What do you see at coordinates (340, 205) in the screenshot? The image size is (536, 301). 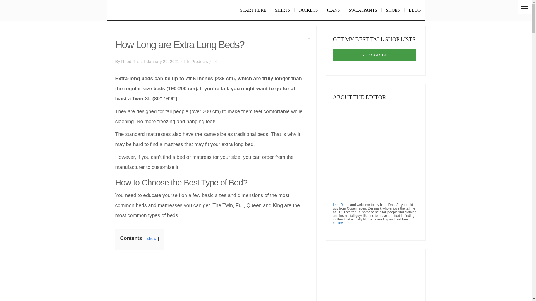 I see `I am Rued` at bounding box center [340, 205].